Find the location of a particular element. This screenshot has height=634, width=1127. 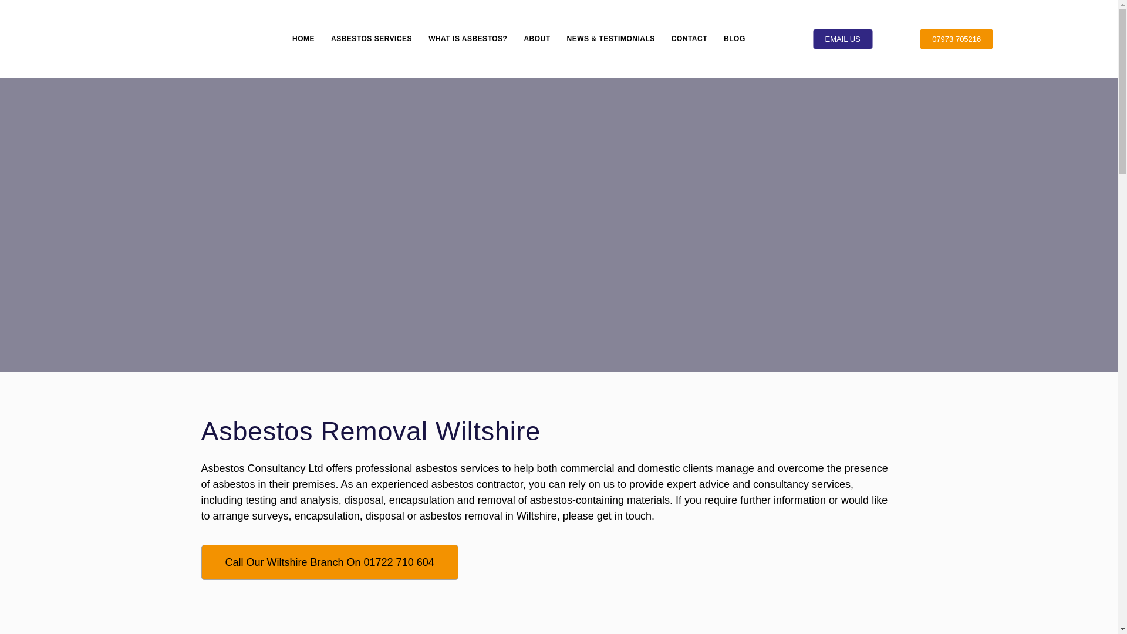

HOME is located at coordinates (303, 39).